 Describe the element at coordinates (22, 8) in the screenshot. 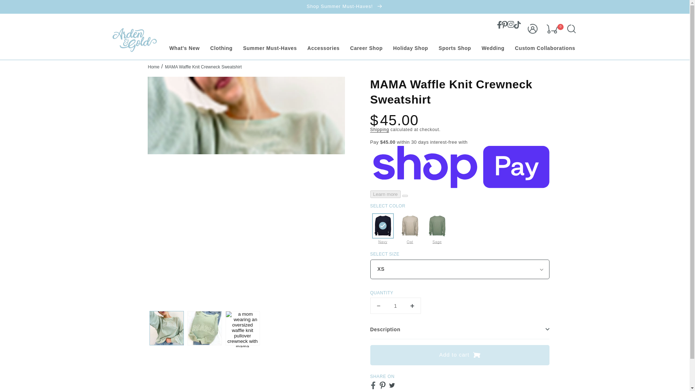

I see `Skip to content` at that location.